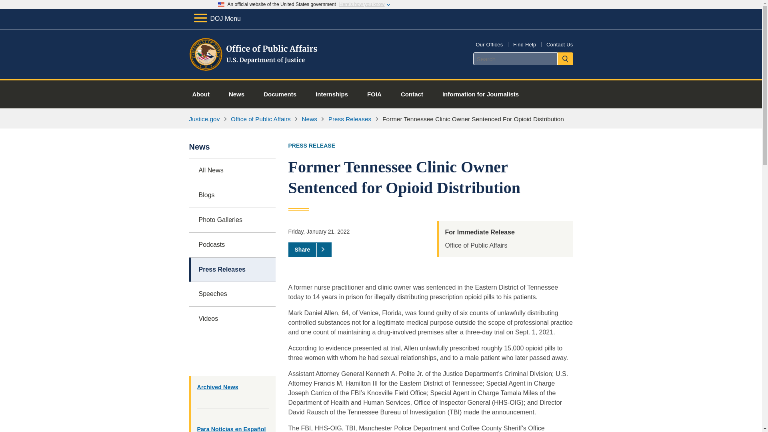  I want to click on Information for Journalists, so click(480, 94).